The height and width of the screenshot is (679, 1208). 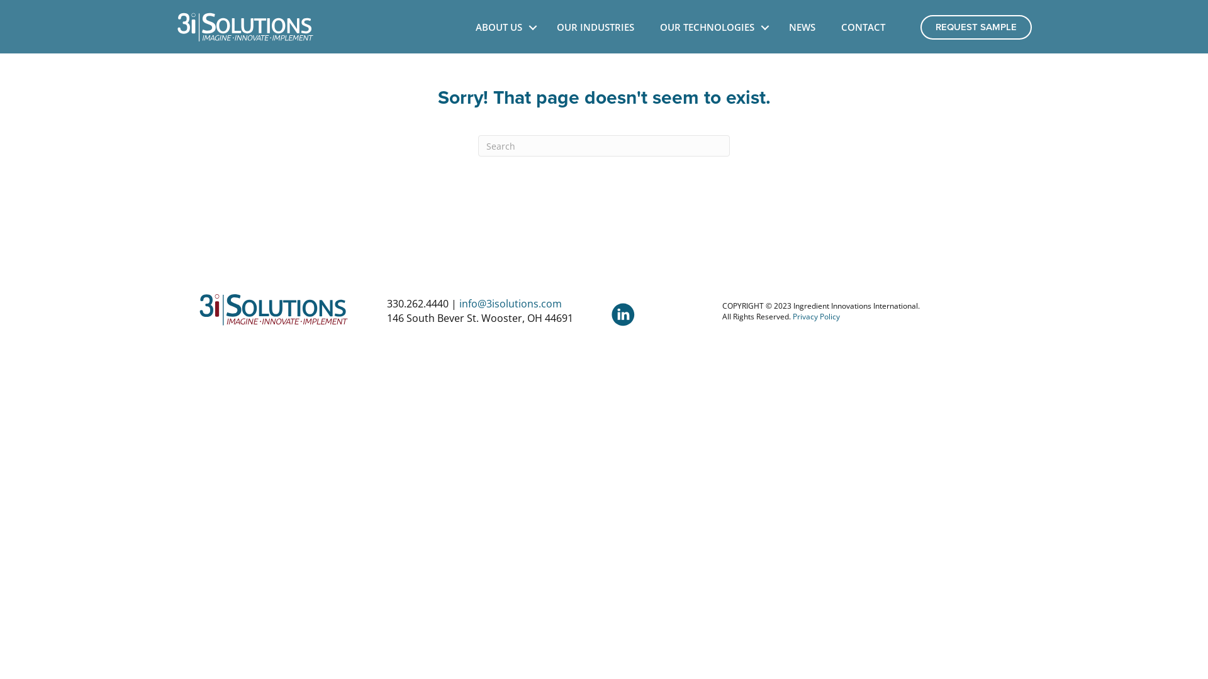 What do you see at coordinates (817, 317) in the screenshot?
I see `Privacy Policy` at bounding box center [817, 317].